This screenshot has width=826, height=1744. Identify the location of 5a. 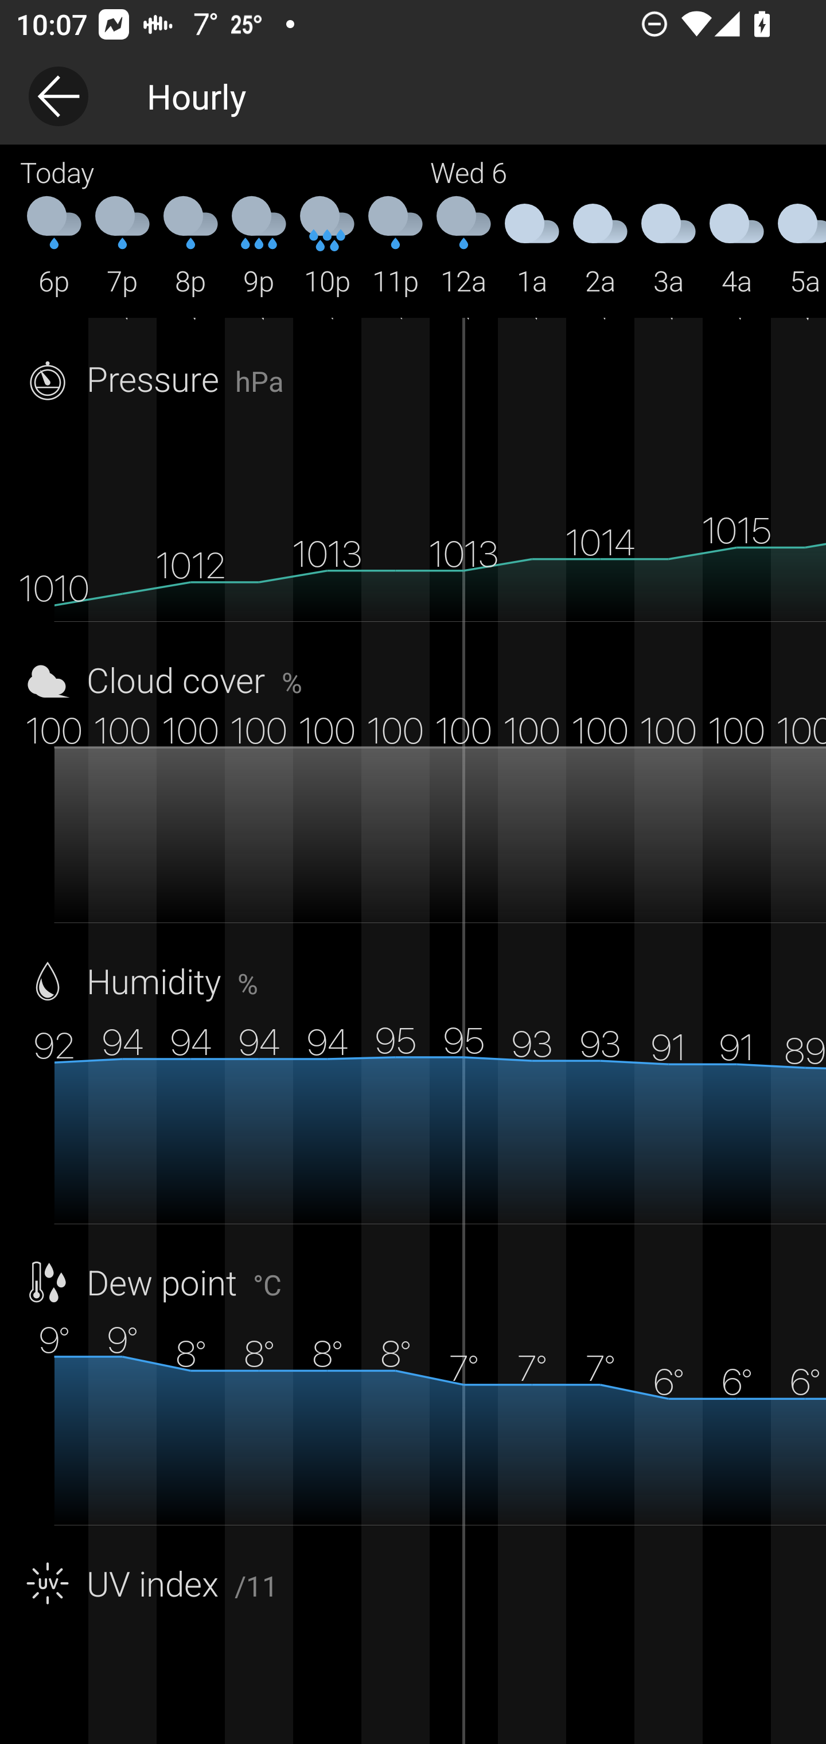
(798, 247).